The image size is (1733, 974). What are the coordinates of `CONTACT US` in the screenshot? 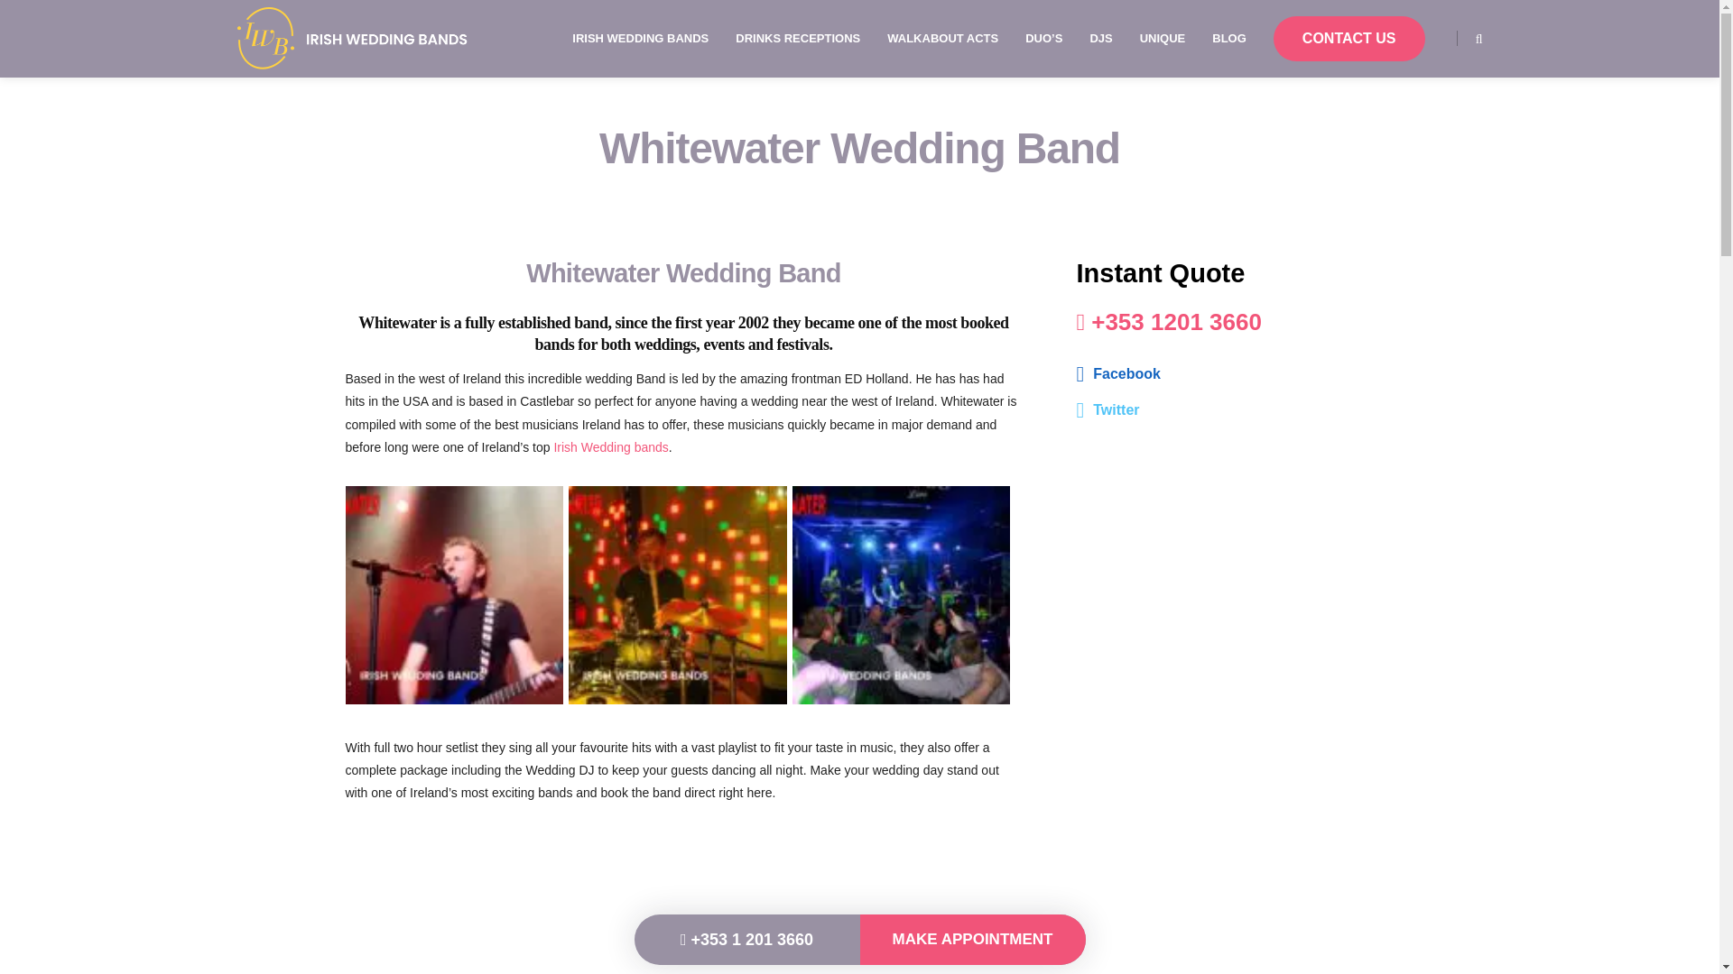 It's located at (1348, 39).